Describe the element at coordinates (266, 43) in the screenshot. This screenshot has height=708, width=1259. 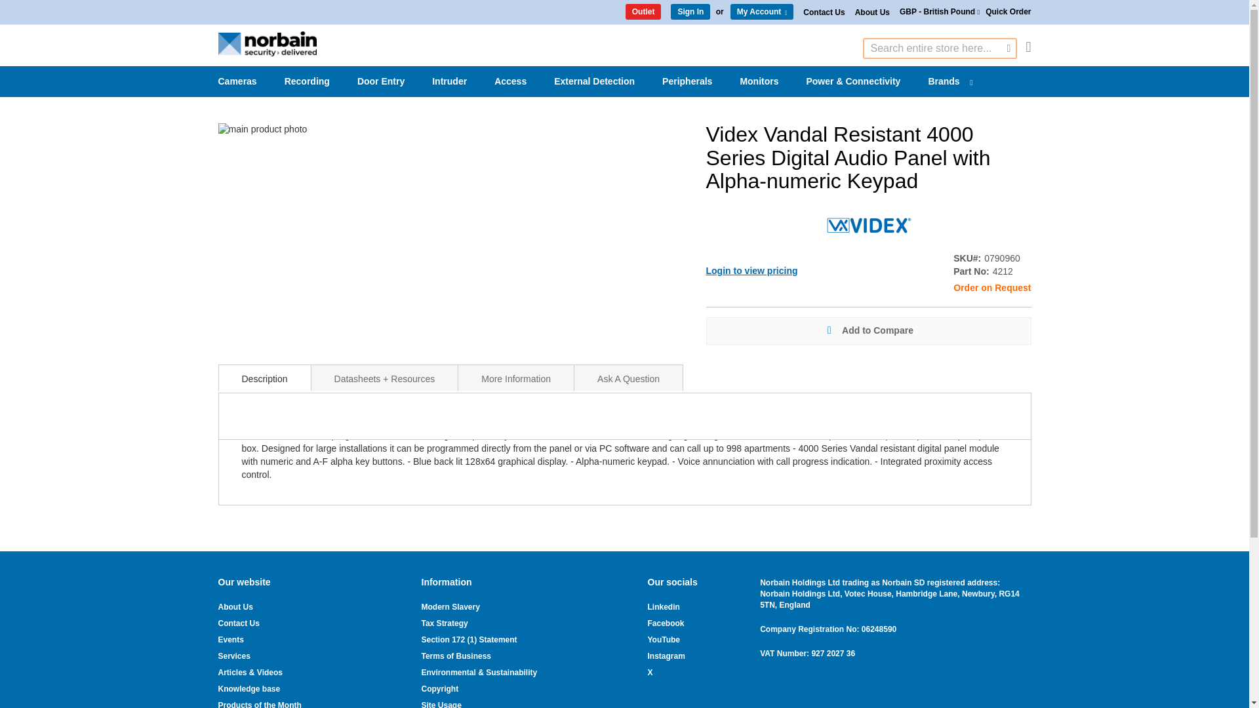
I see `Norbain SD` at that location.